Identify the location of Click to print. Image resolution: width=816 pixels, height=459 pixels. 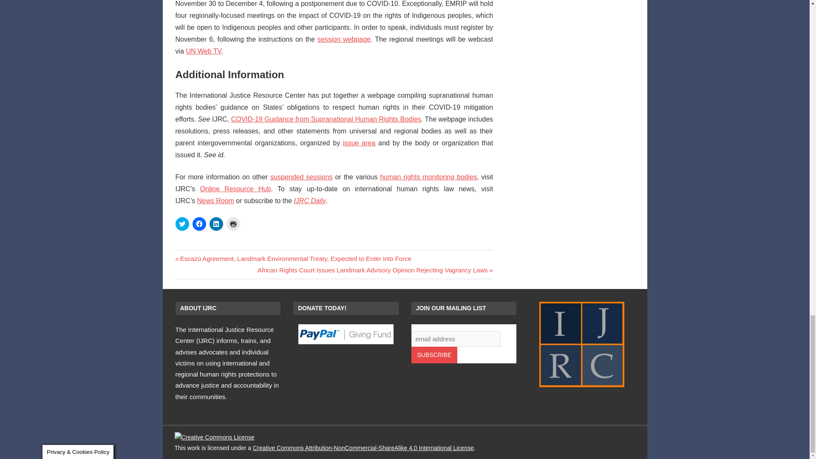
(233, 224).